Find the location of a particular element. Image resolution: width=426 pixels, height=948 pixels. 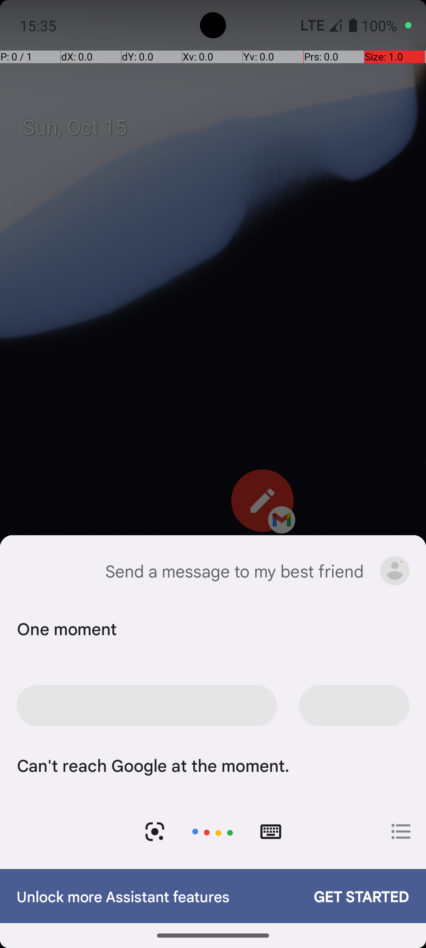

Google Assistant menu. is located at coordinates (395, 571).